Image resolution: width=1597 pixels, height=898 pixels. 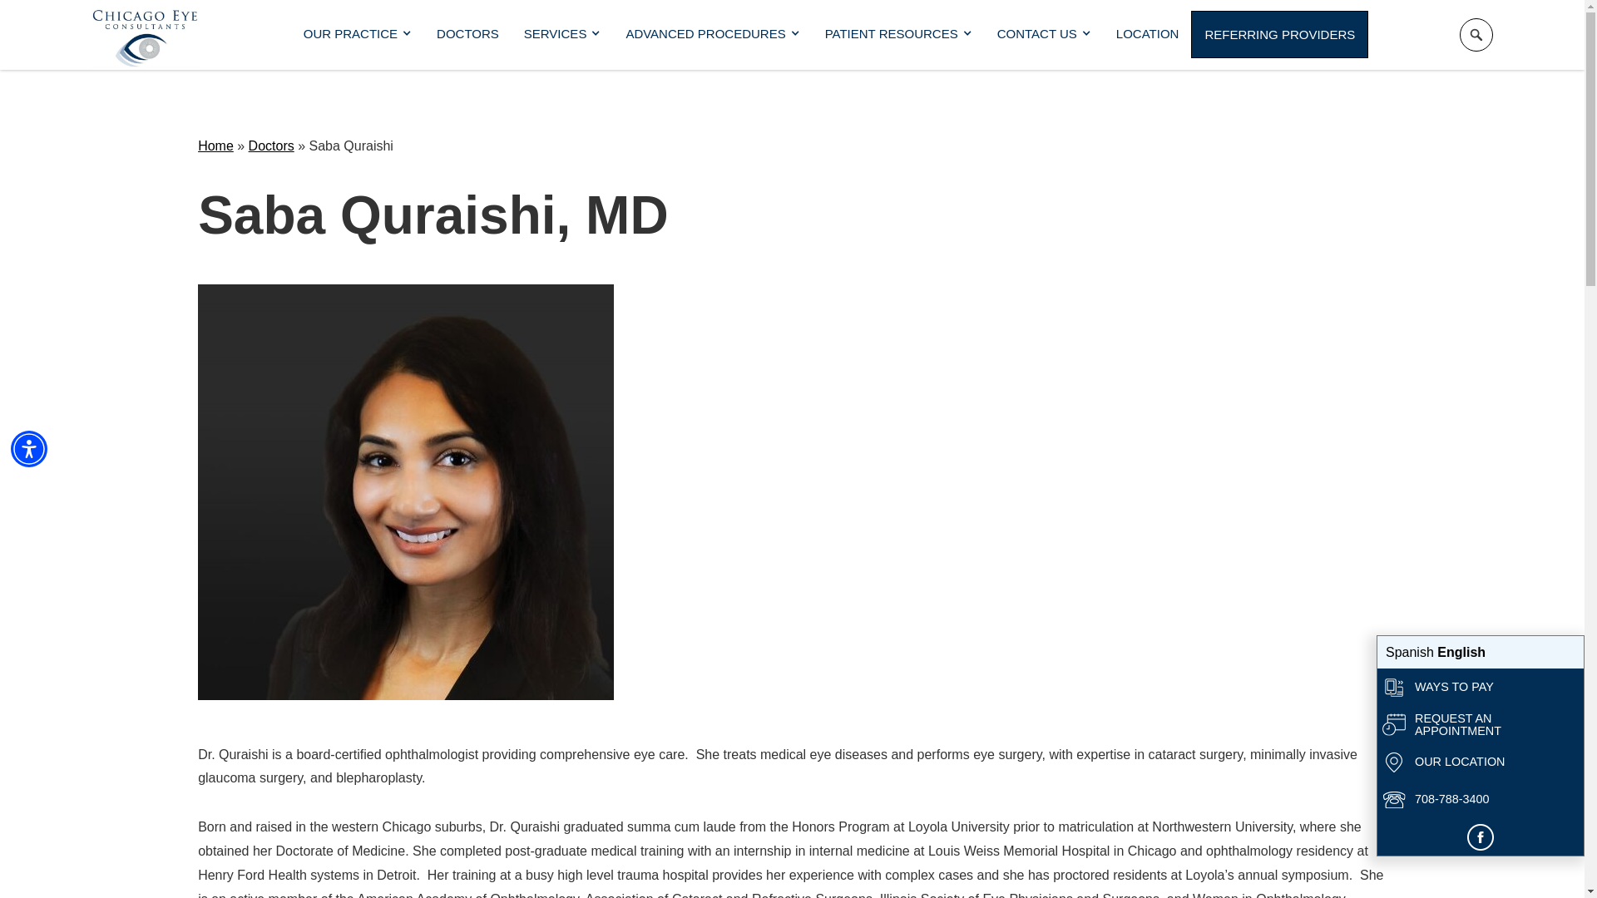 I want to click on Search, so click(x=1476, y=34).